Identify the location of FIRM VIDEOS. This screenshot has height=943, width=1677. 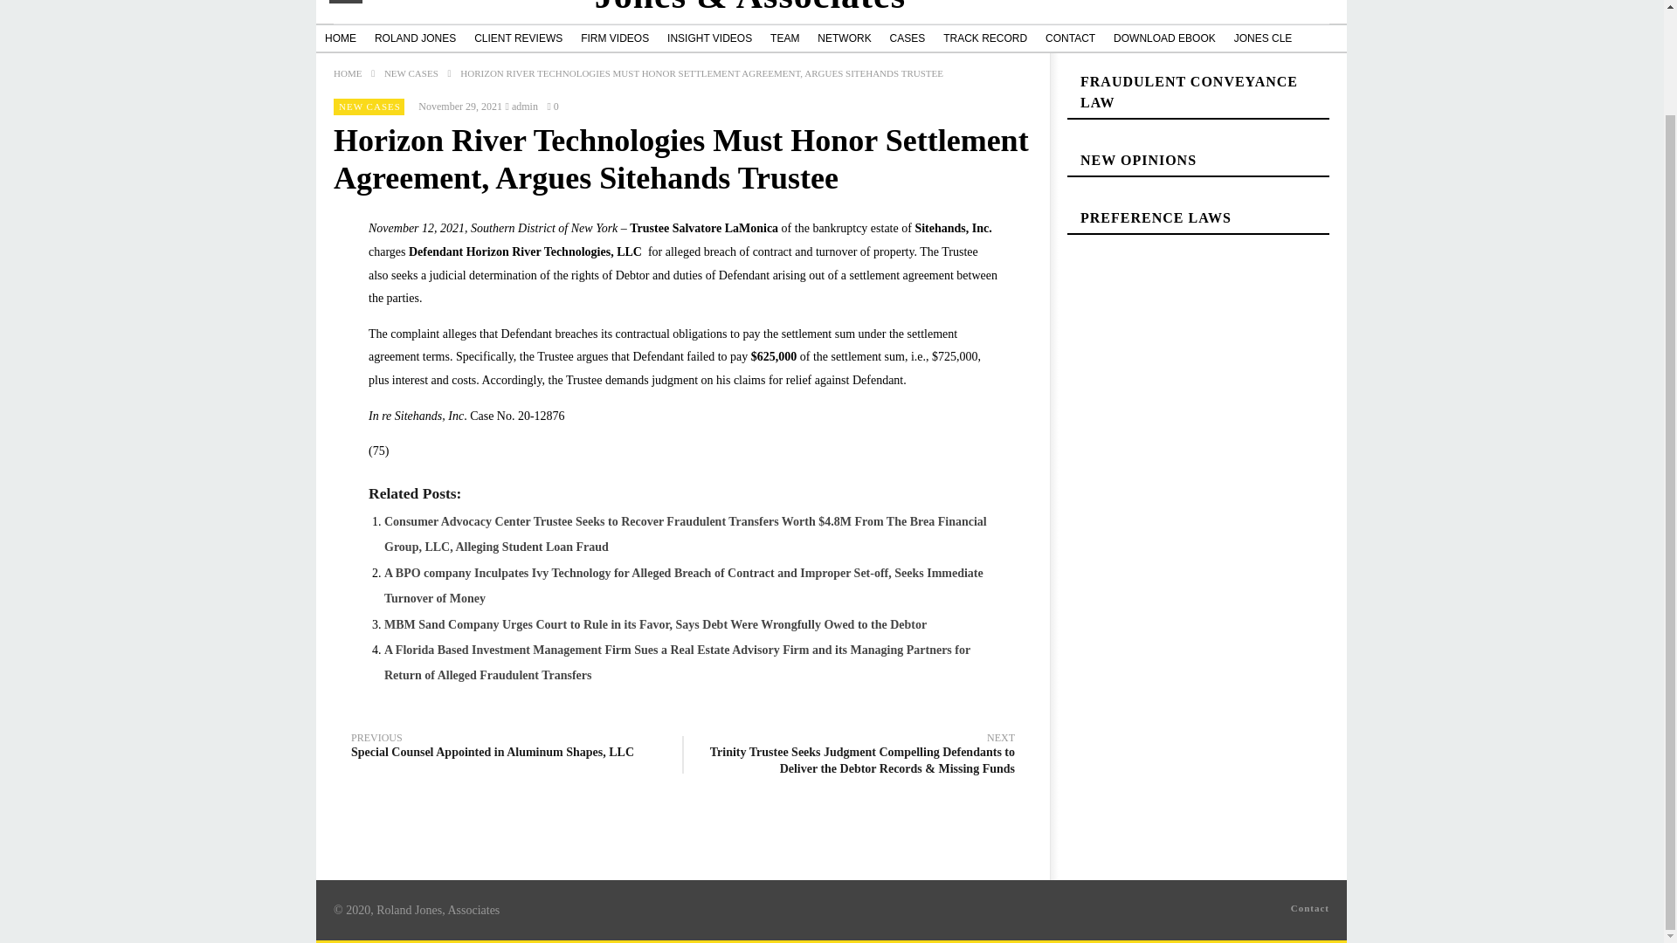
(614, 38).